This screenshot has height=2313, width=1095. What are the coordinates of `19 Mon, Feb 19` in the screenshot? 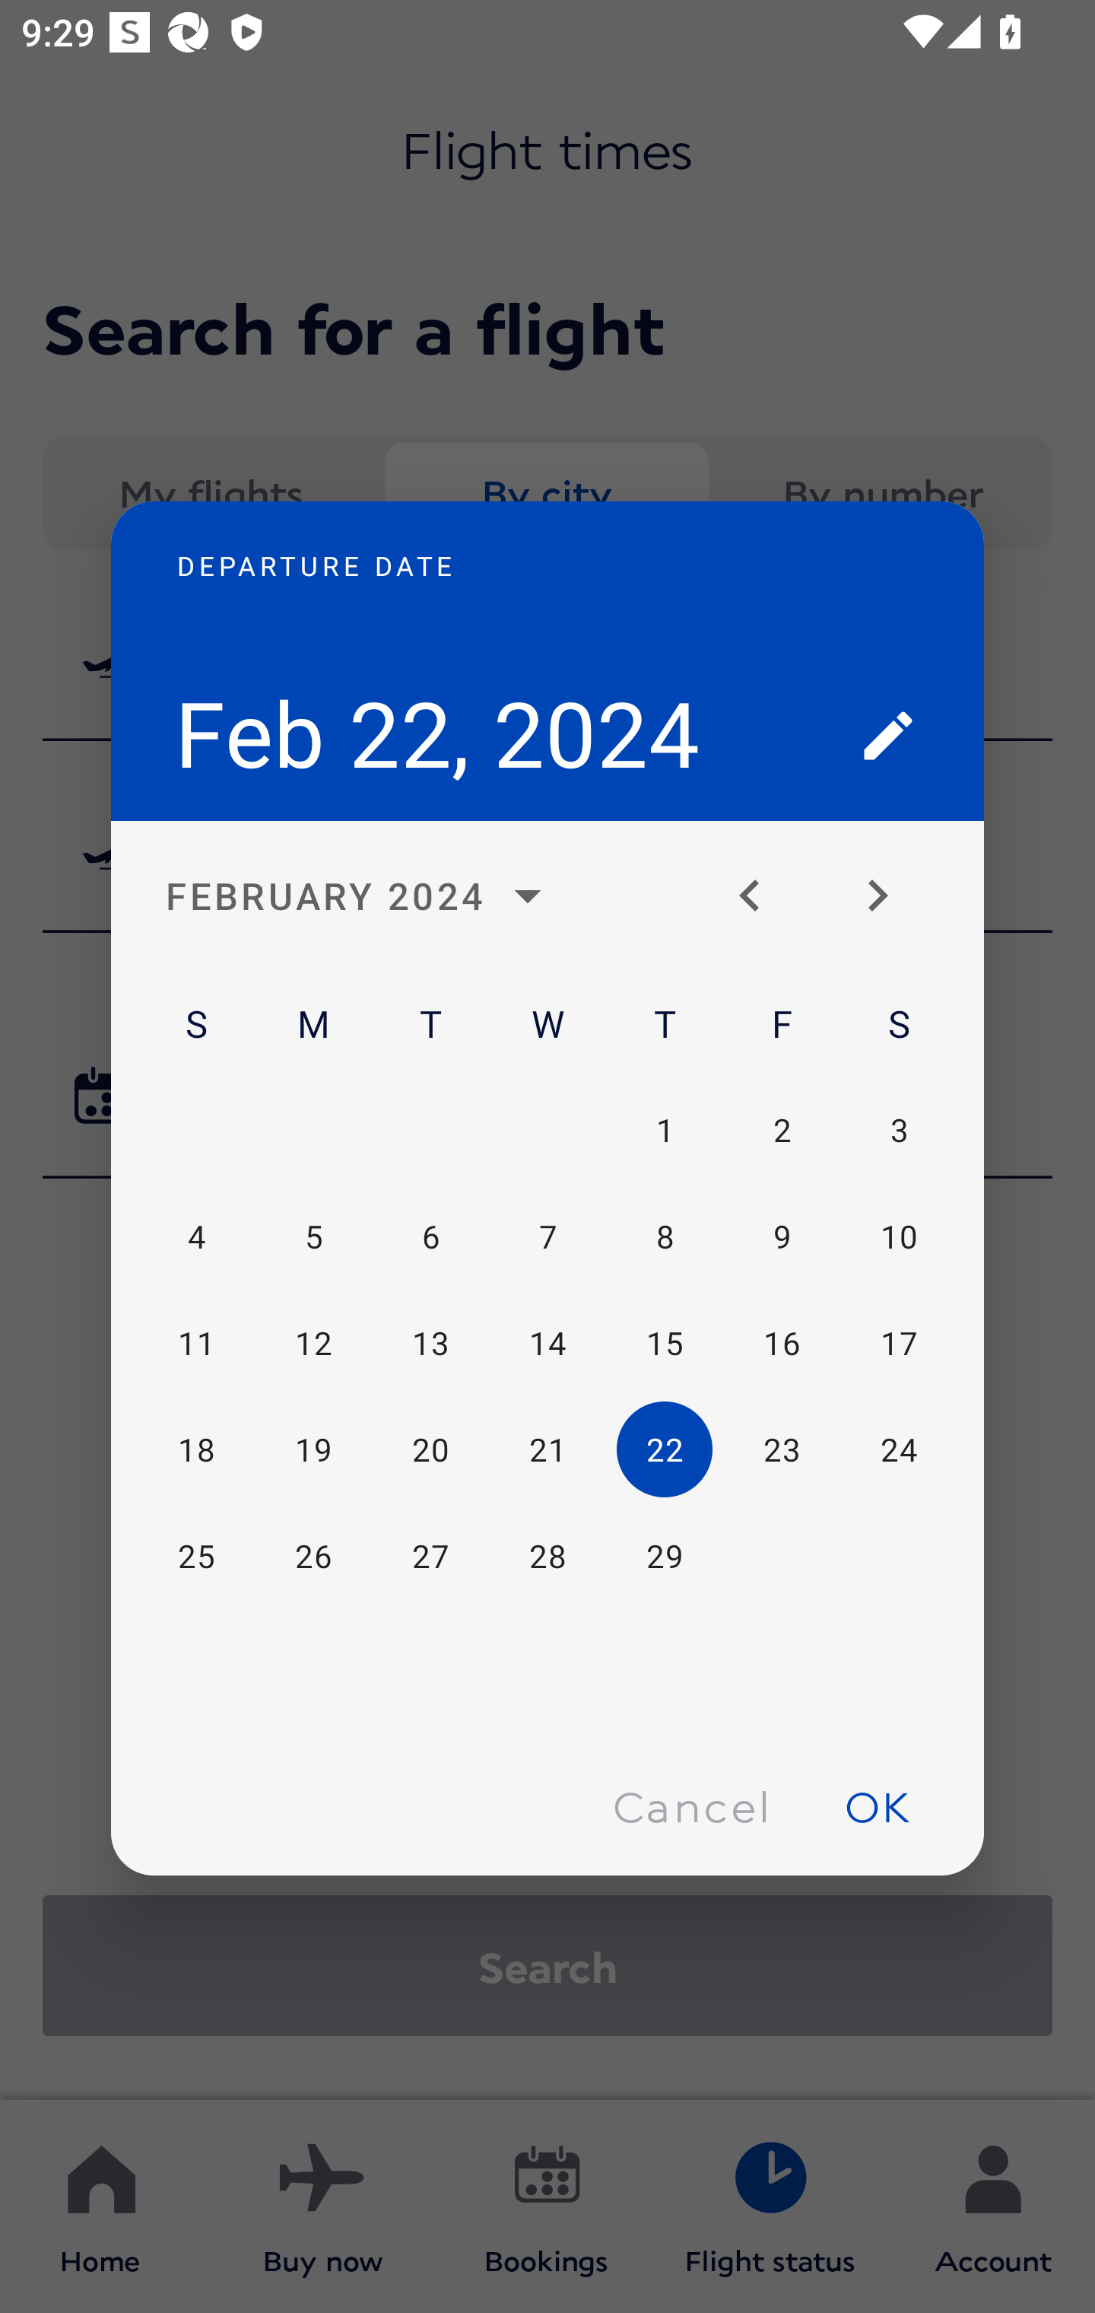 It's located at (313, 1450).